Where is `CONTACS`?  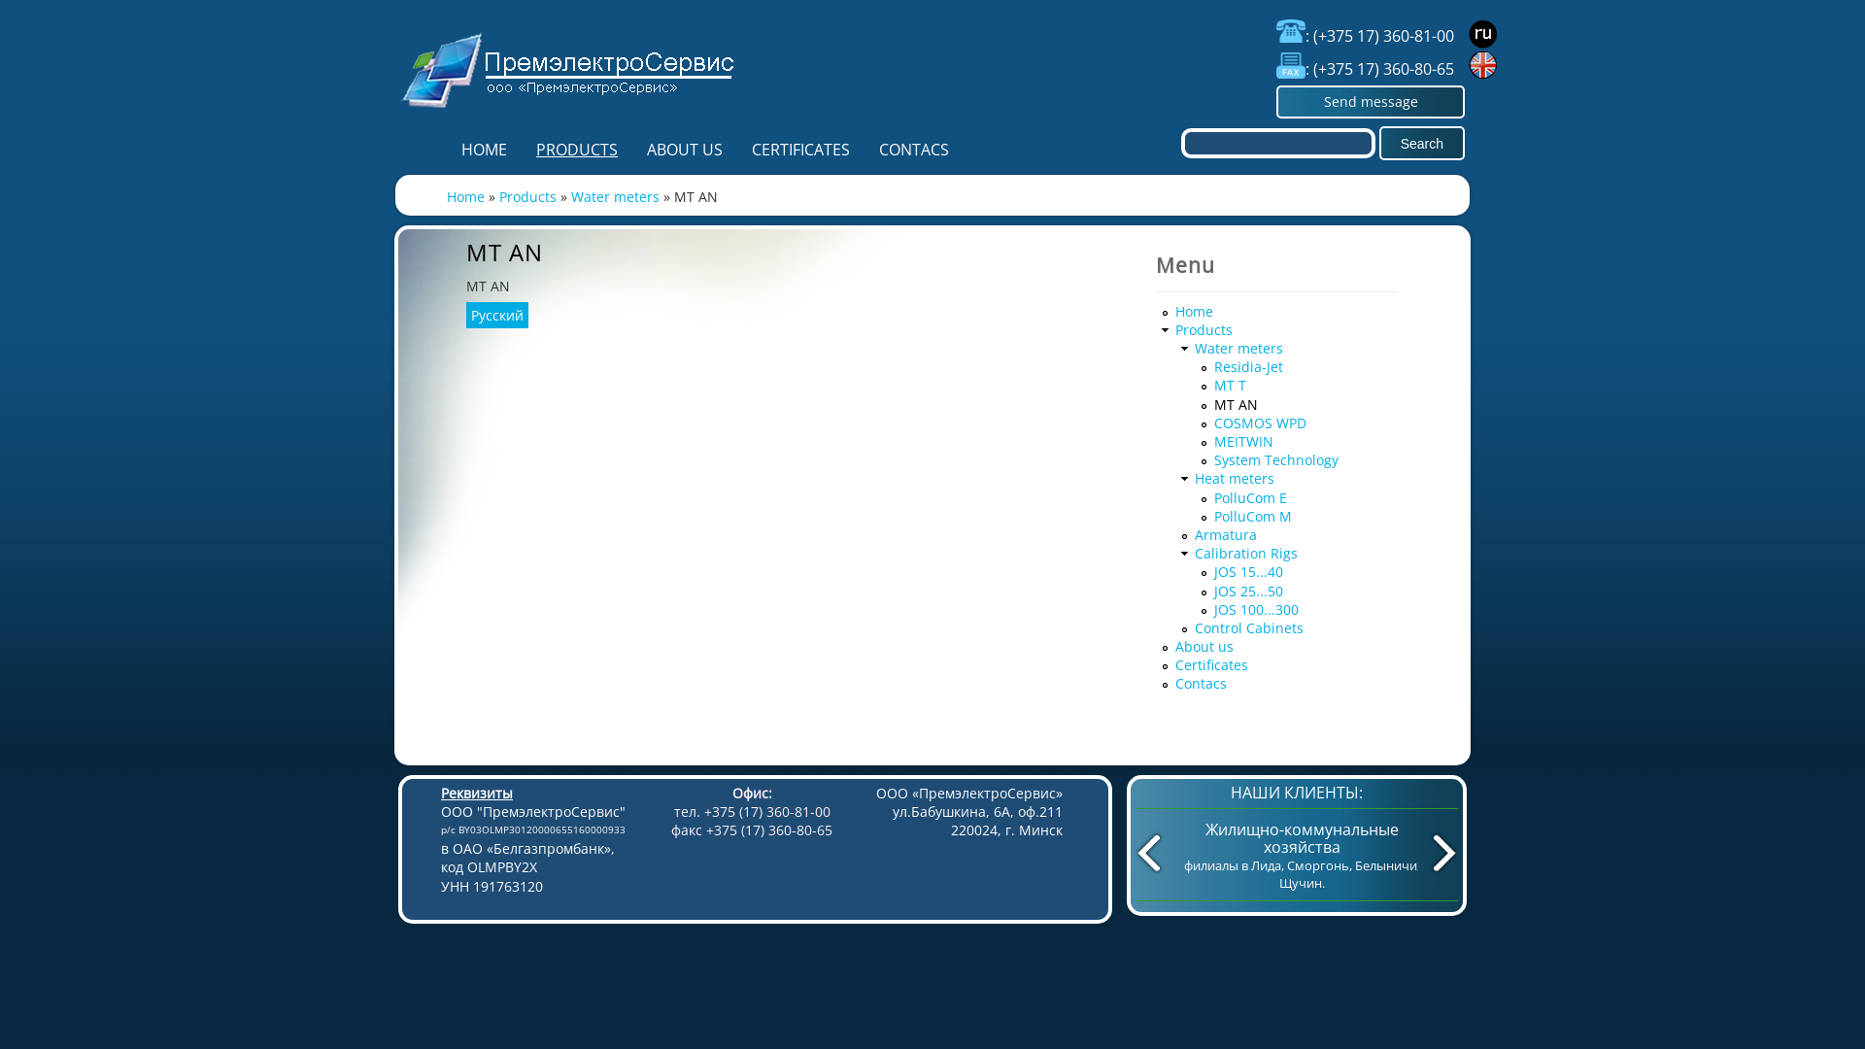 CONTACS is located at coordinates (914, 150).